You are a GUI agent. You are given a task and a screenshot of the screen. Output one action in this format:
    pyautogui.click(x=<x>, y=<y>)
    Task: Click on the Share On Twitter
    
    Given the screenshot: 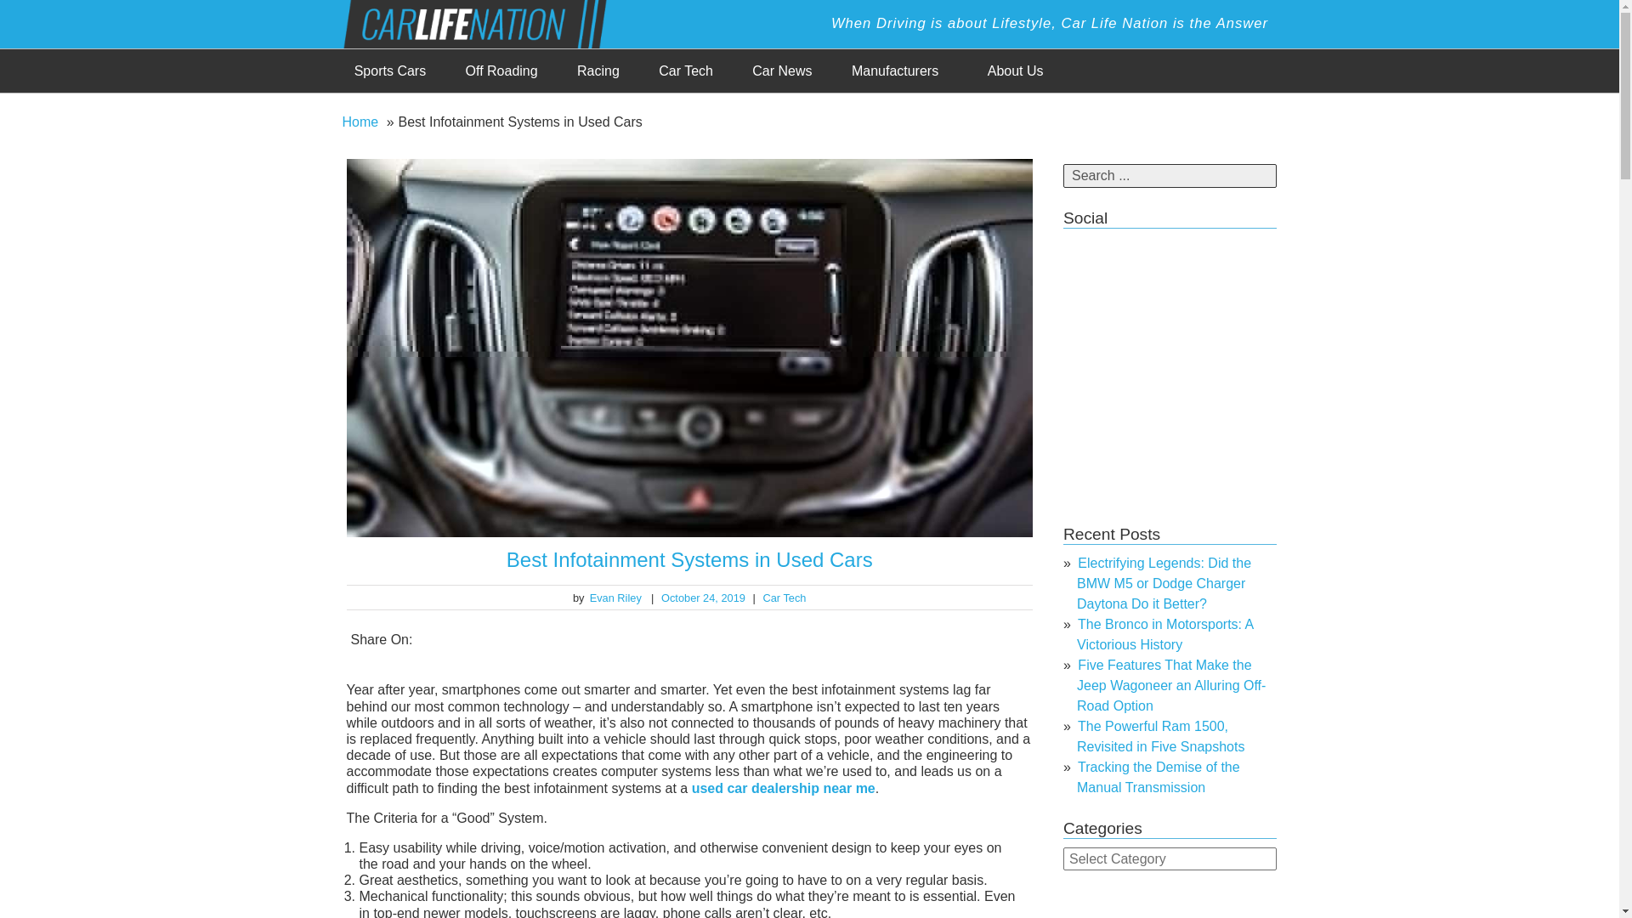 What is the action you would take?
    pyautogui.click(x=841, y=637)
    